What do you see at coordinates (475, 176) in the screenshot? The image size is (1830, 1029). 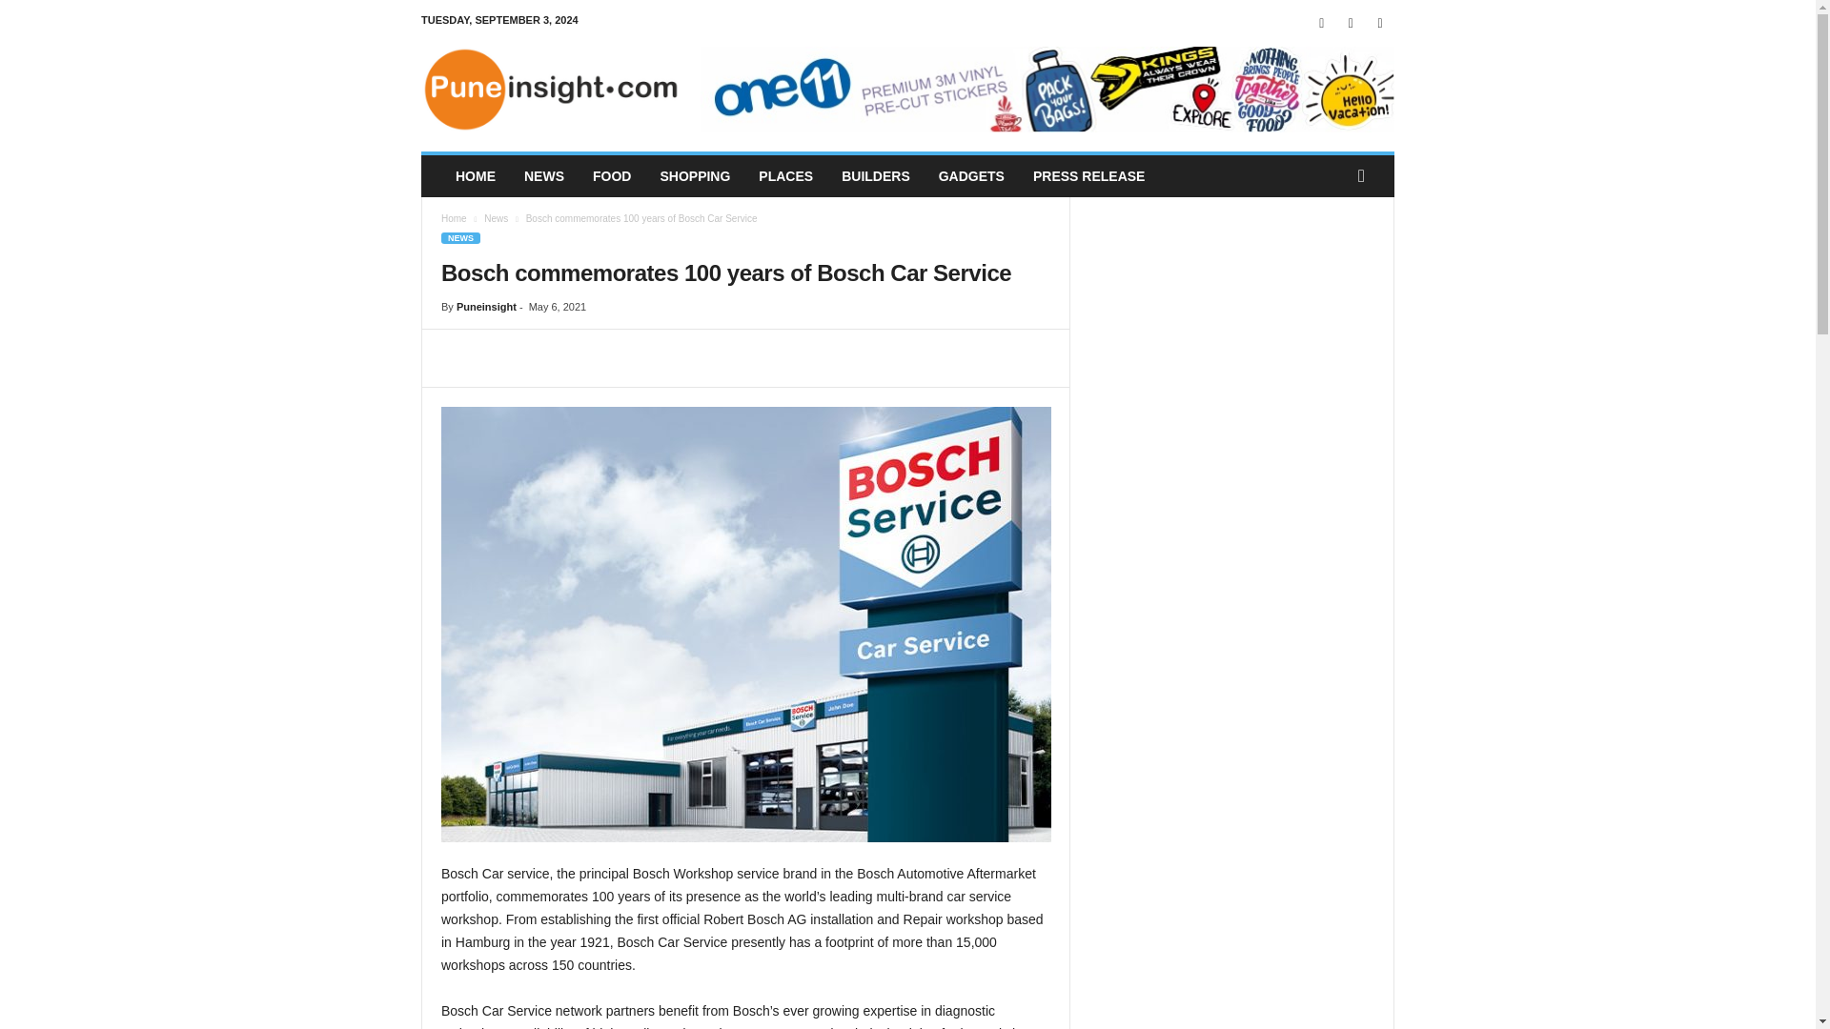 I see `HOME` at bounding box center [475, 176].